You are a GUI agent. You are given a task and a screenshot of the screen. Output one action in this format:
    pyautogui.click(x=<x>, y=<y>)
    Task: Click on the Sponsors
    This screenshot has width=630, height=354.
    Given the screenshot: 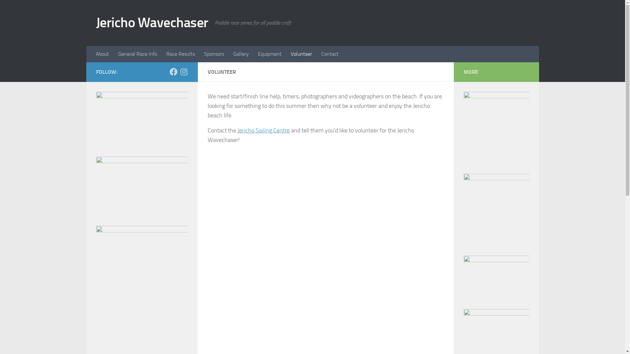 What is the action you would take?
    pyautogui.click(x=214, y=54)
    